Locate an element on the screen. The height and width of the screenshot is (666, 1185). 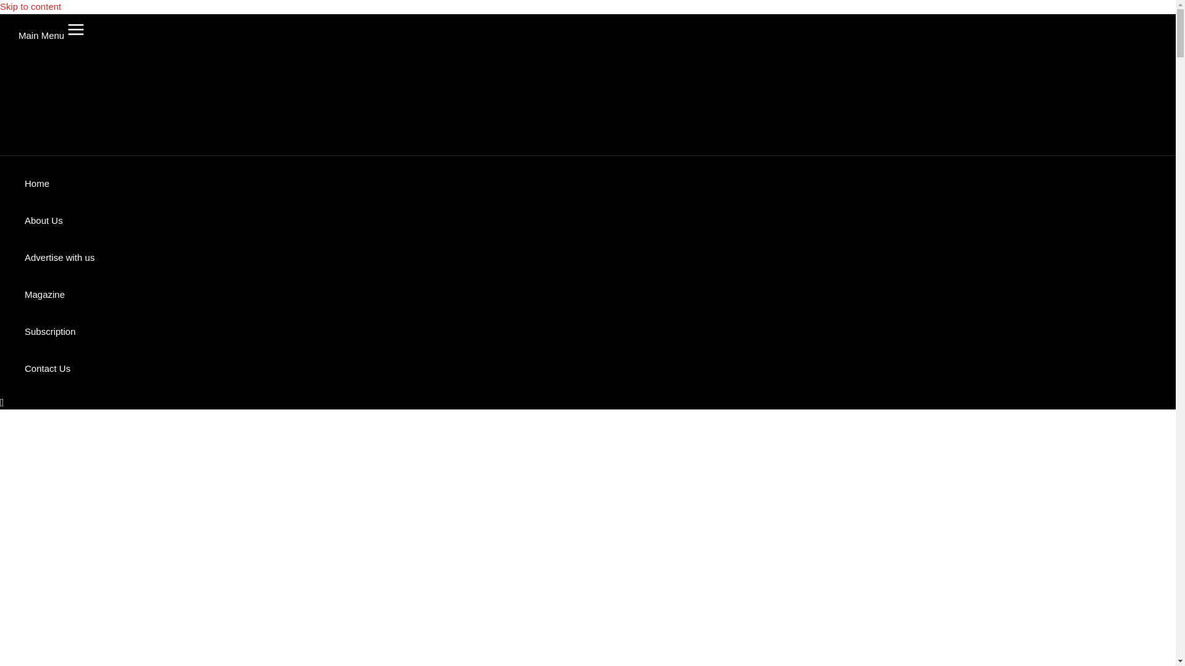
Instagram is located at coordinates (257, 537).